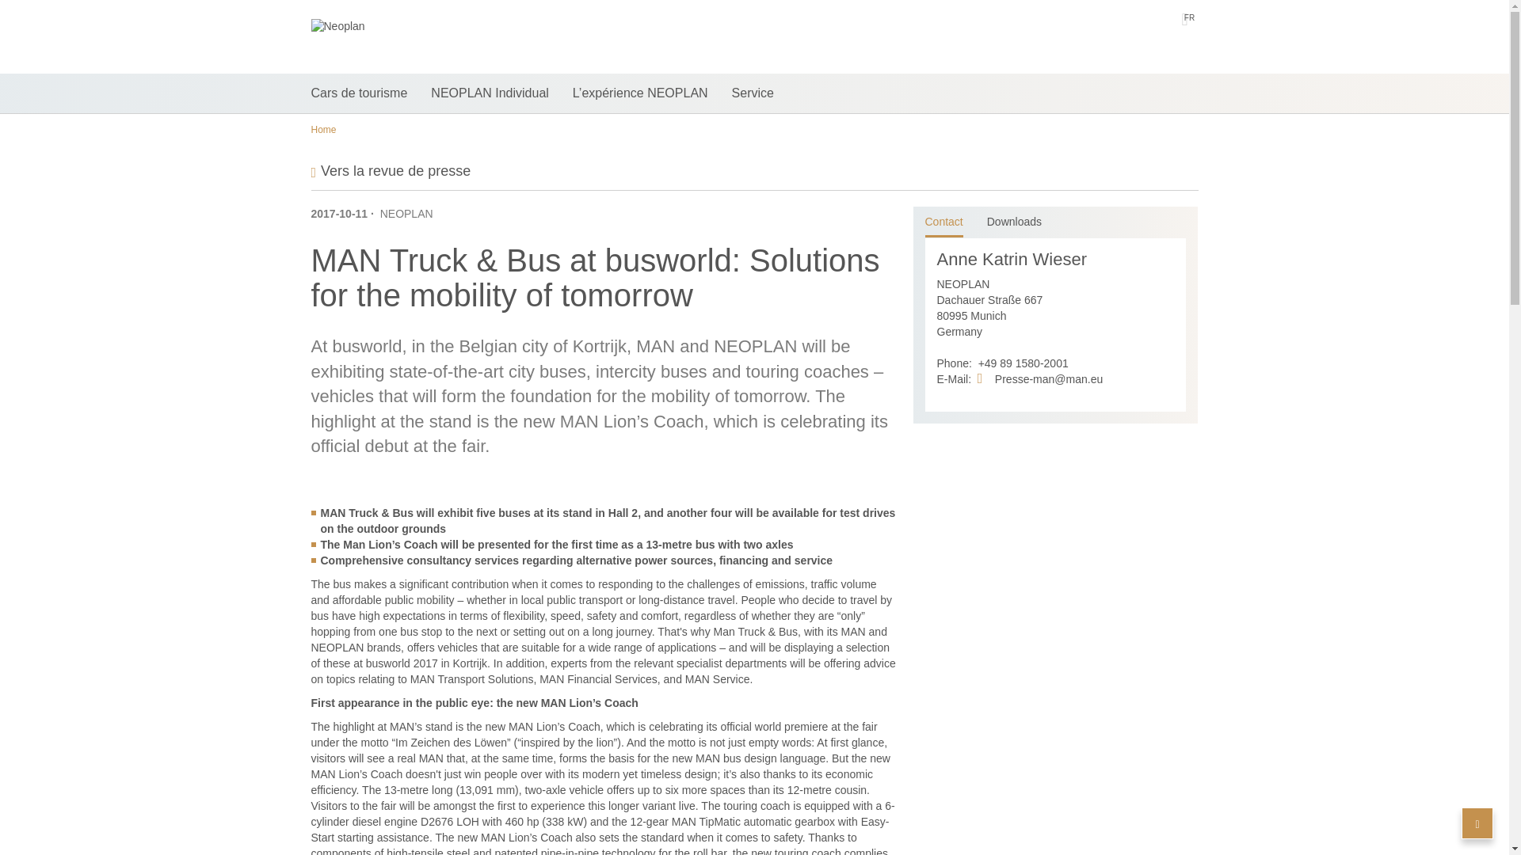 This screenshot has width=1521, height=855. What do you see at coordinates (490, 93) in the screenshot?
I see `NEOPLAN Individual` at bounding box center [490, 93].